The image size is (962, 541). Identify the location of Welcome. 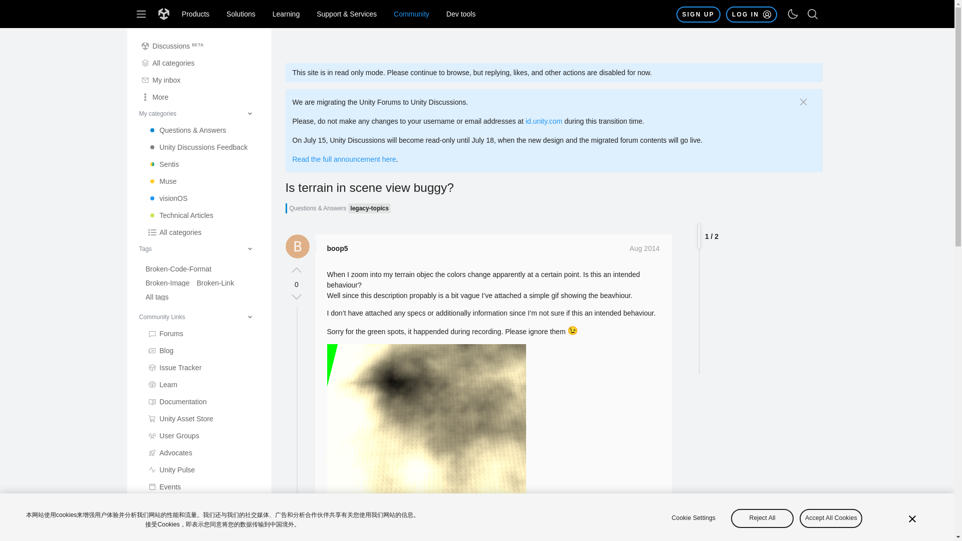
(202, 164).